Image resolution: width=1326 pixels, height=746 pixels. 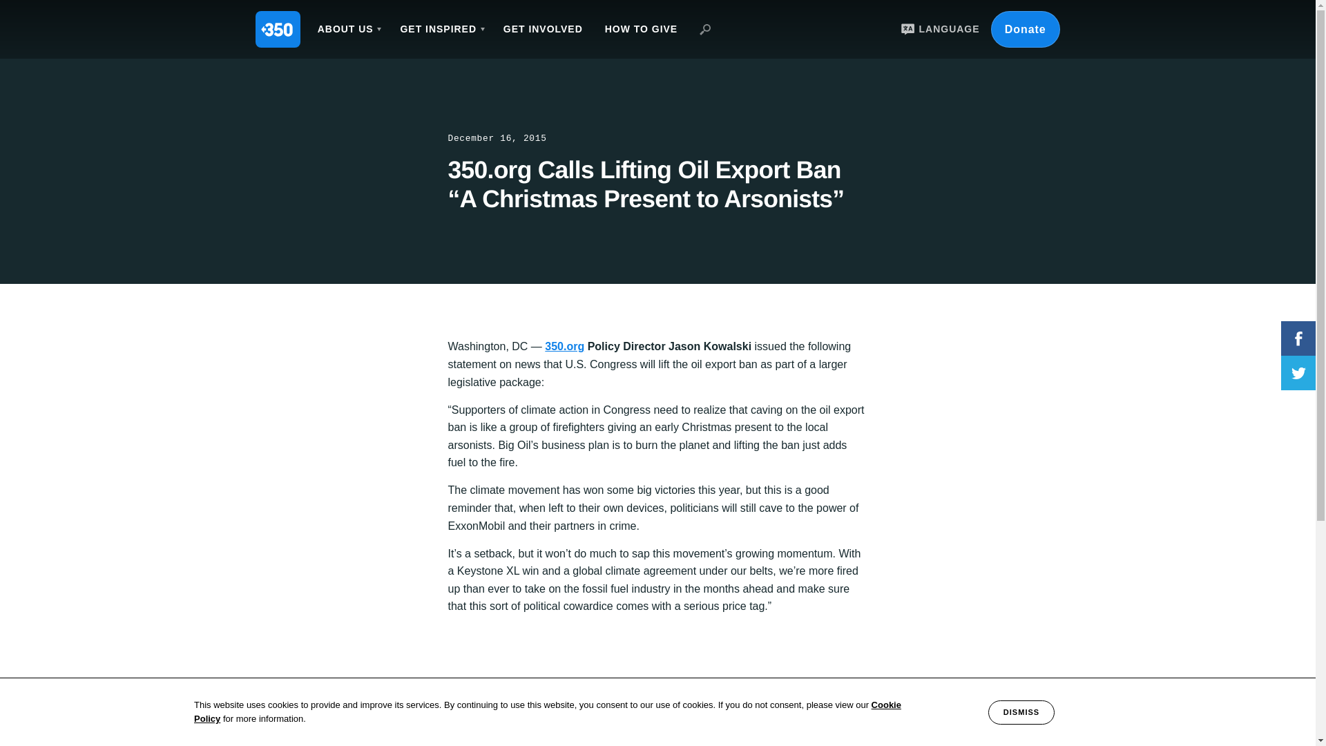 What do you see at coordinates (565, 345) in the screenshot?
I see `350.org` at bounding box center [565, 345].